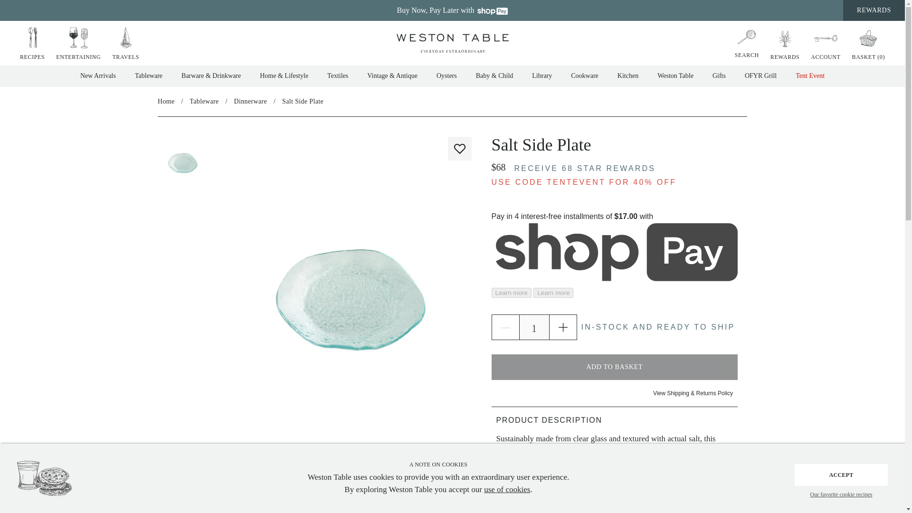 This screenshot has height=513, width=912. What do you see at coordinates (747, 42) in the screenshot?
I see `SEARCH` at bounding box center [747, 42].